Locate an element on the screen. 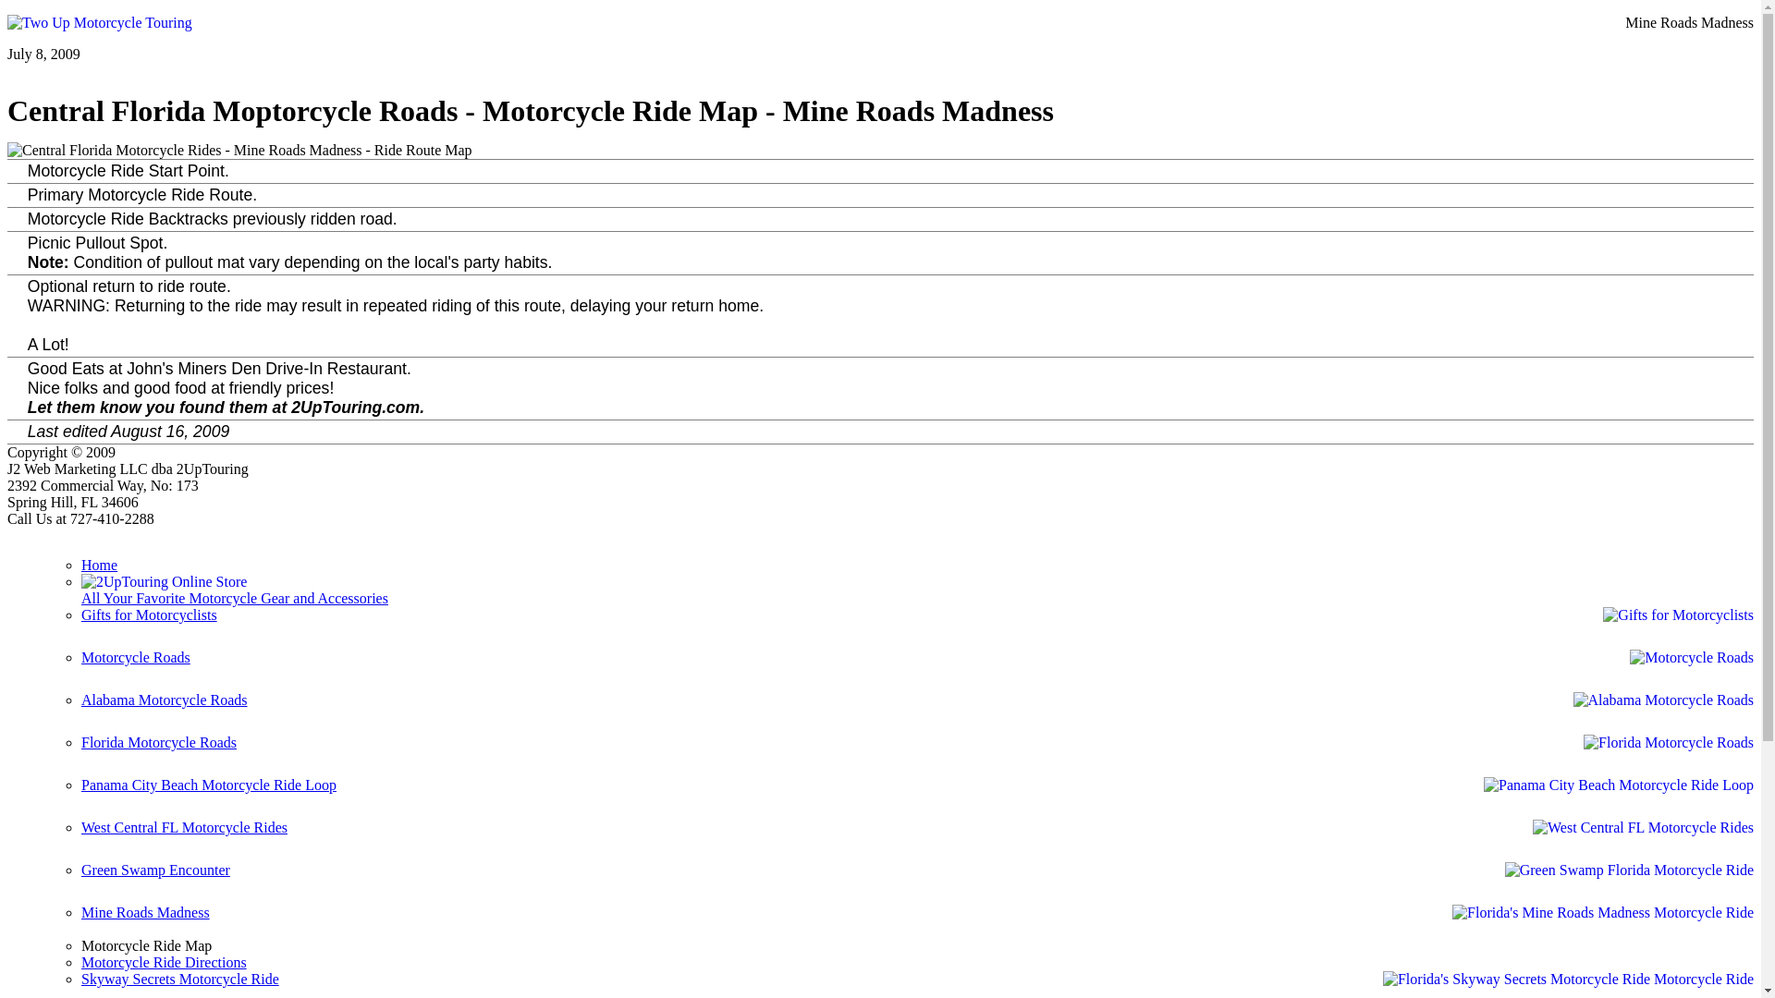 The width and height of the screenshot is (1775, 998). All Your Favorite Motorcycle Gear and Accessories is located at coordinates (235, 606).